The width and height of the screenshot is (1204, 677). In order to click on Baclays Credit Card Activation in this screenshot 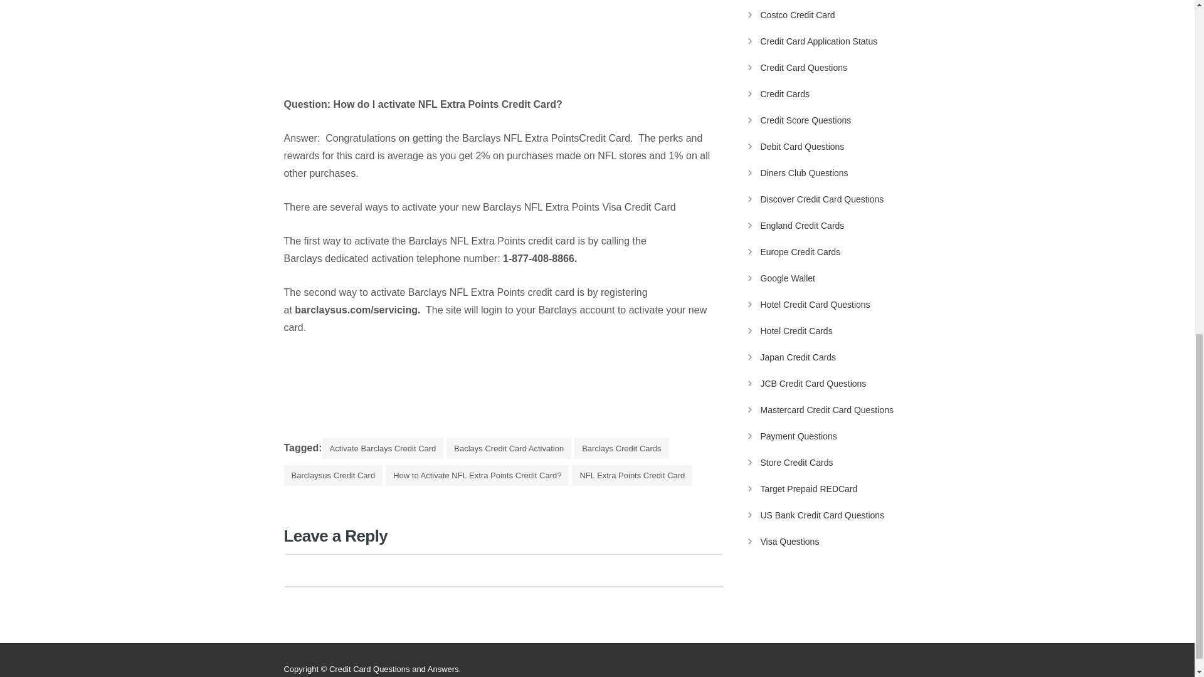, I will do `click(509, 448)`.